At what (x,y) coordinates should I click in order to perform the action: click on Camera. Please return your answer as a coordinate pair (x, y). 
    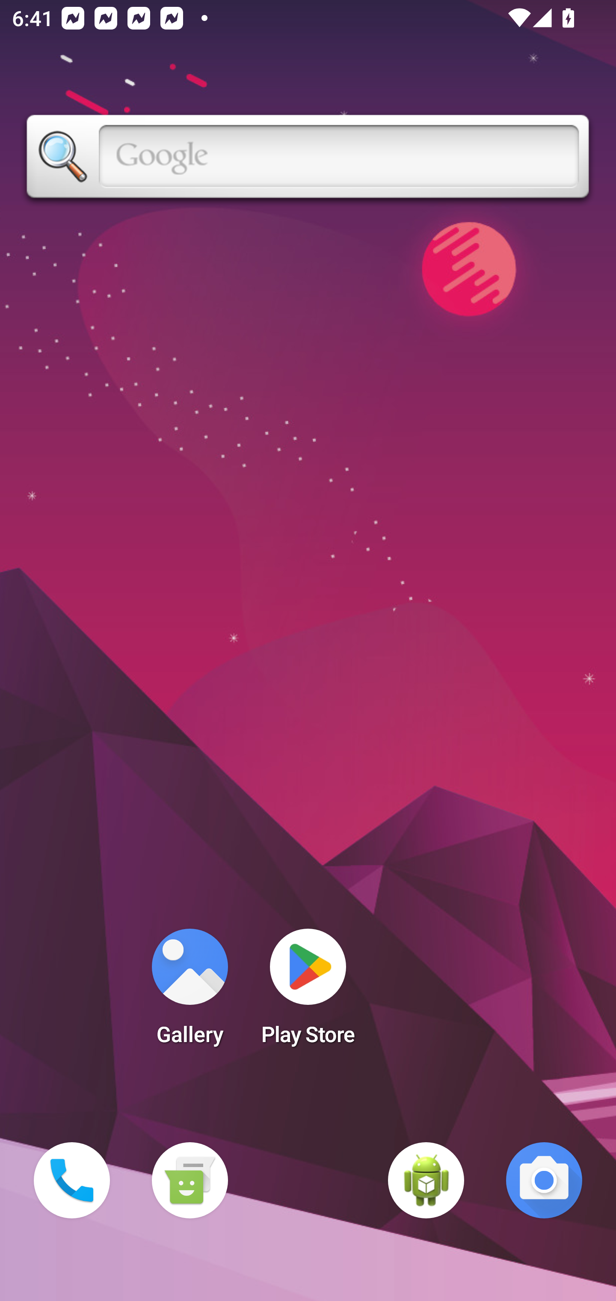
    Looking at the image, I should click on (544, 1180).